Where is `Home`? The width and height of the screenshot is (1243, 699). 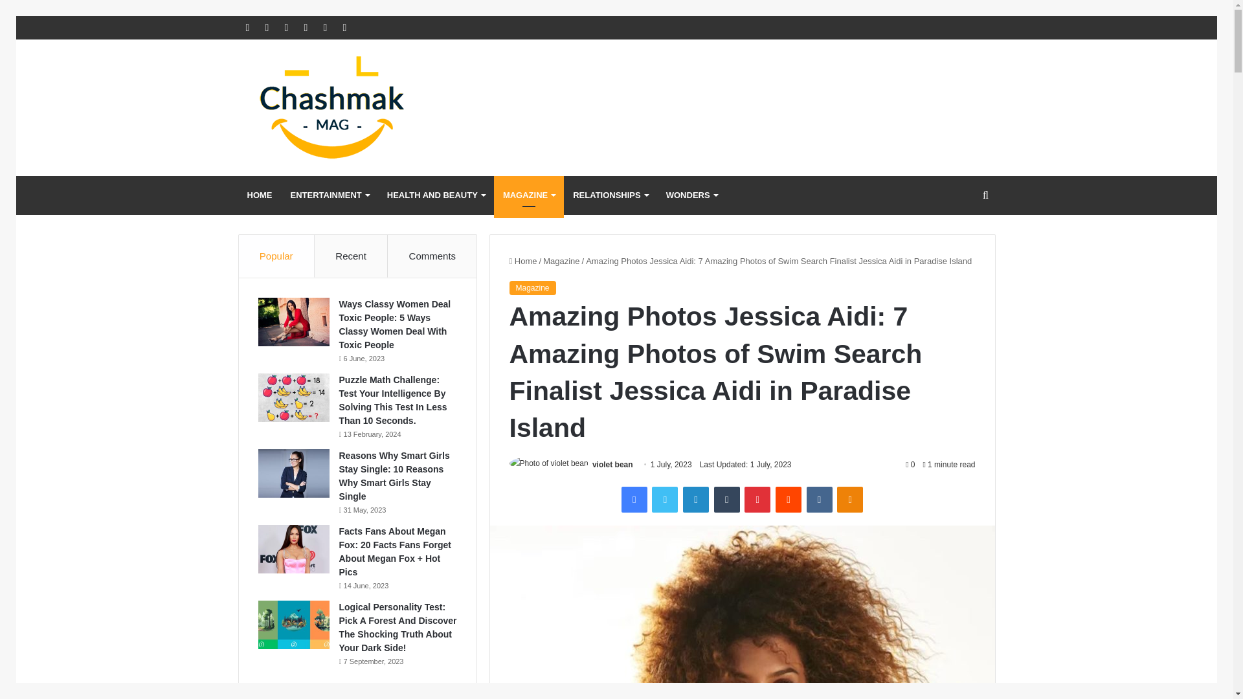 Home is located at coordinates (522, 261).